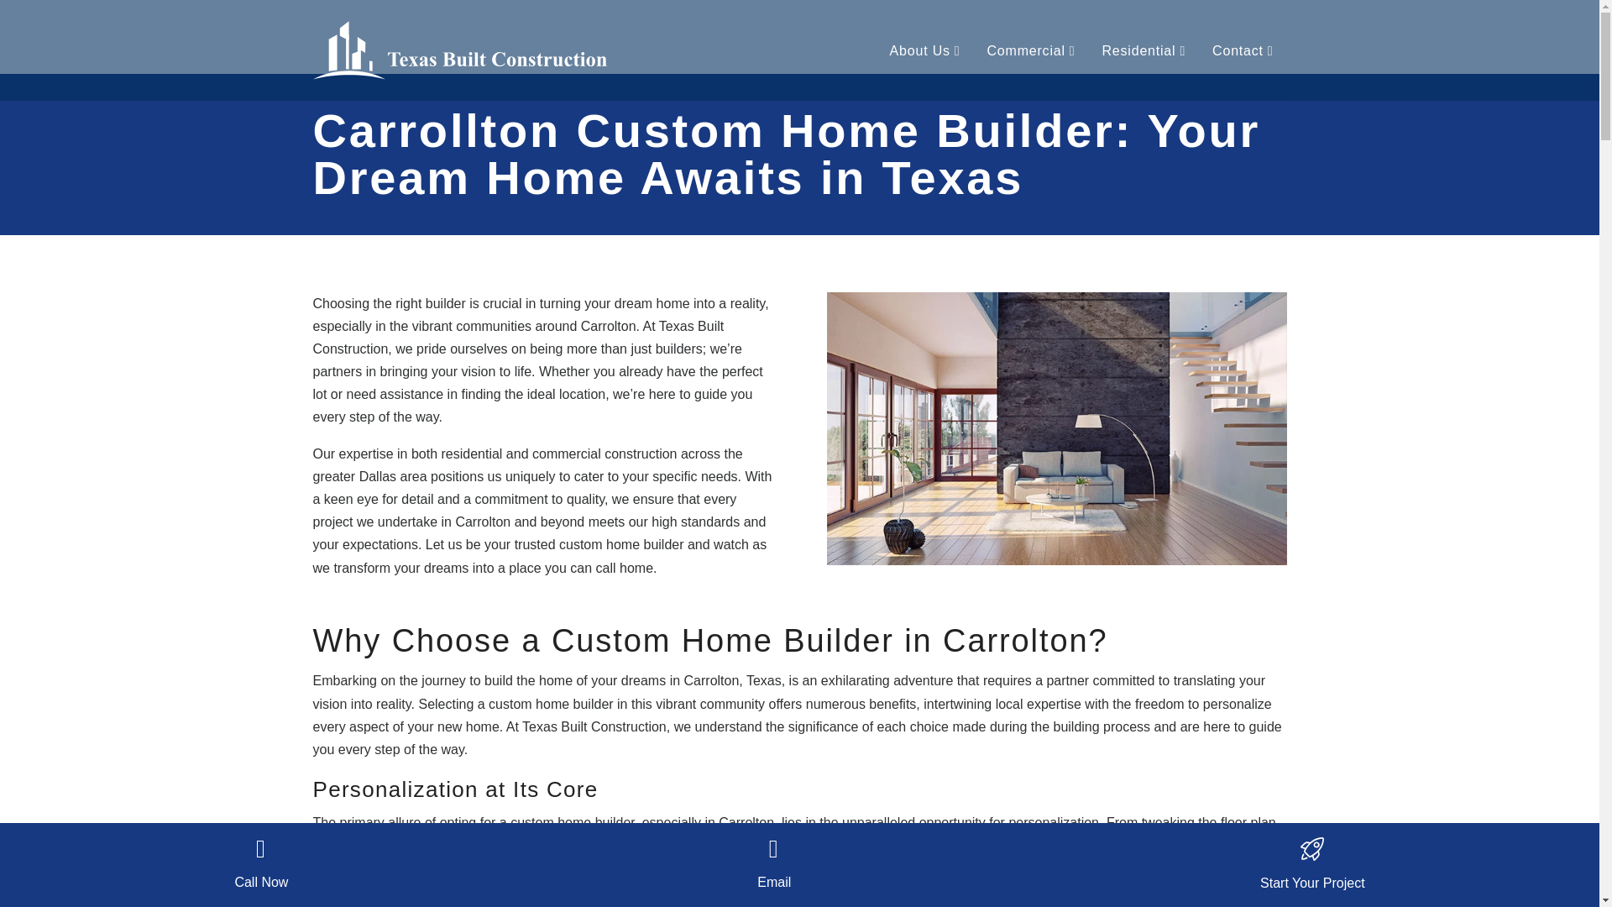 The width and height of the screenshot is (1612, 907). Describe the element at coordinates (1031, 50) in the screenshot. I see `Commercial` at that location.